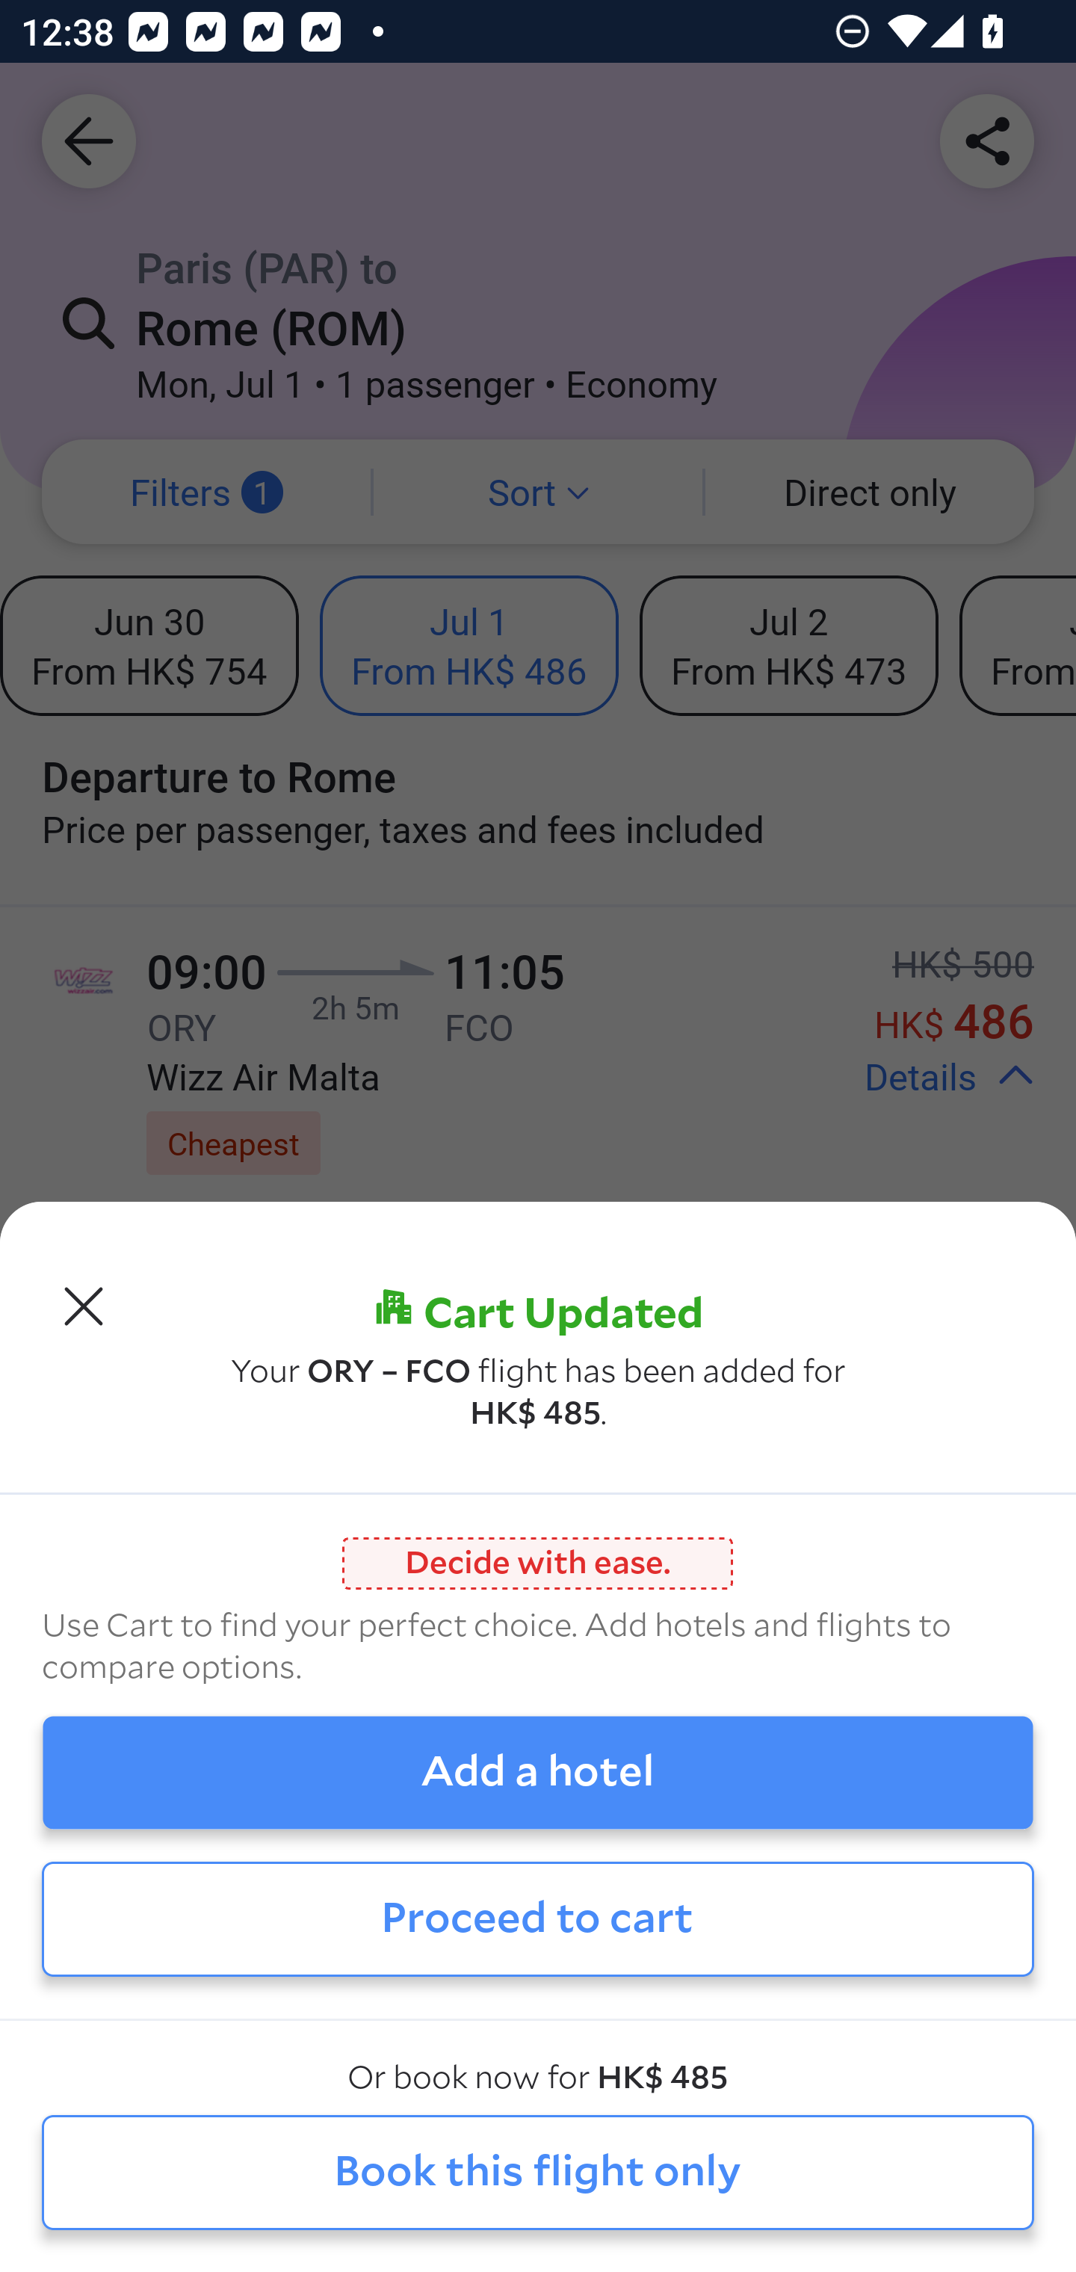 This screenshot has width=1076, height=2272. What do you see at coordinates (538, 2173) in the screenshot?
I see `Book this flight only  Book this flight only` at bounding box center [538, 2173].